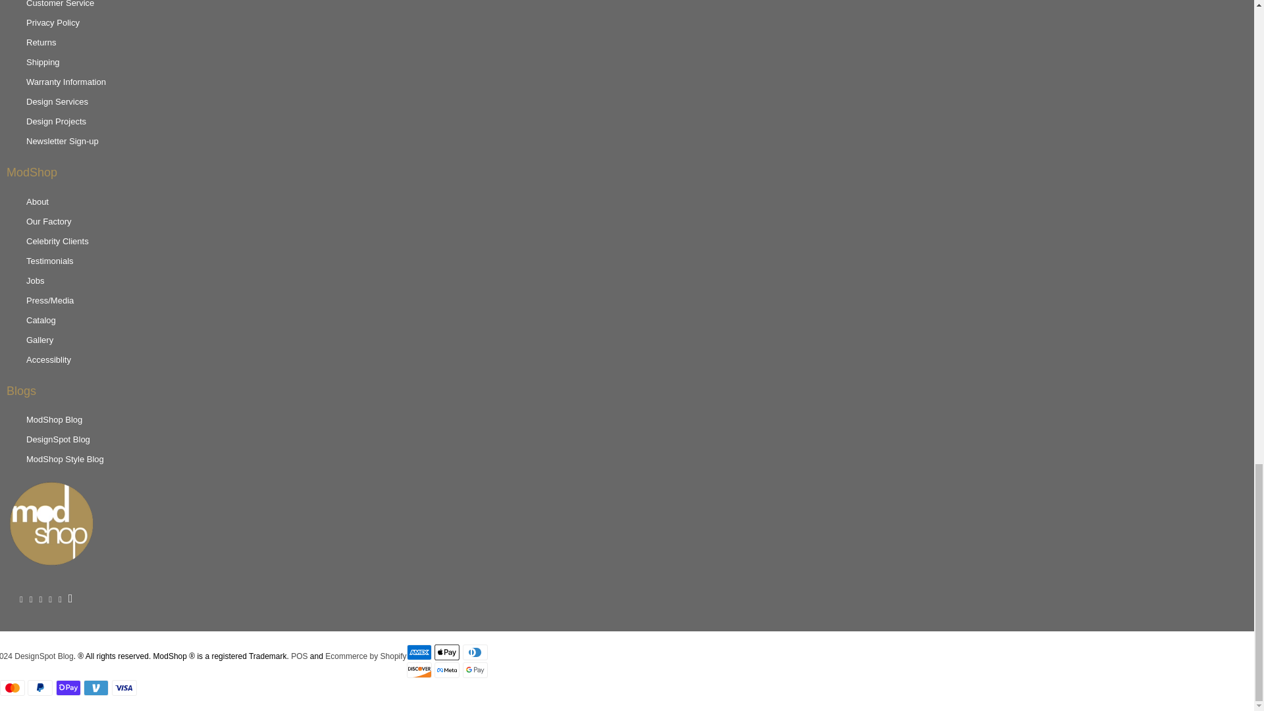 This screenshot has height=711, width=1264. What do you see at coordinates (46, 599) in the screenshot?
I see `ModShop on Pinterest` at bounding box center [46, 599].